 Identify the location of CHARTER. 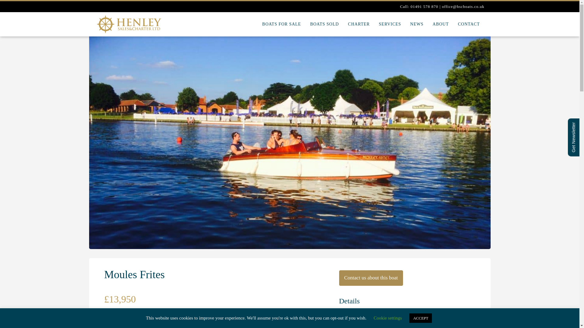
(359, 24).